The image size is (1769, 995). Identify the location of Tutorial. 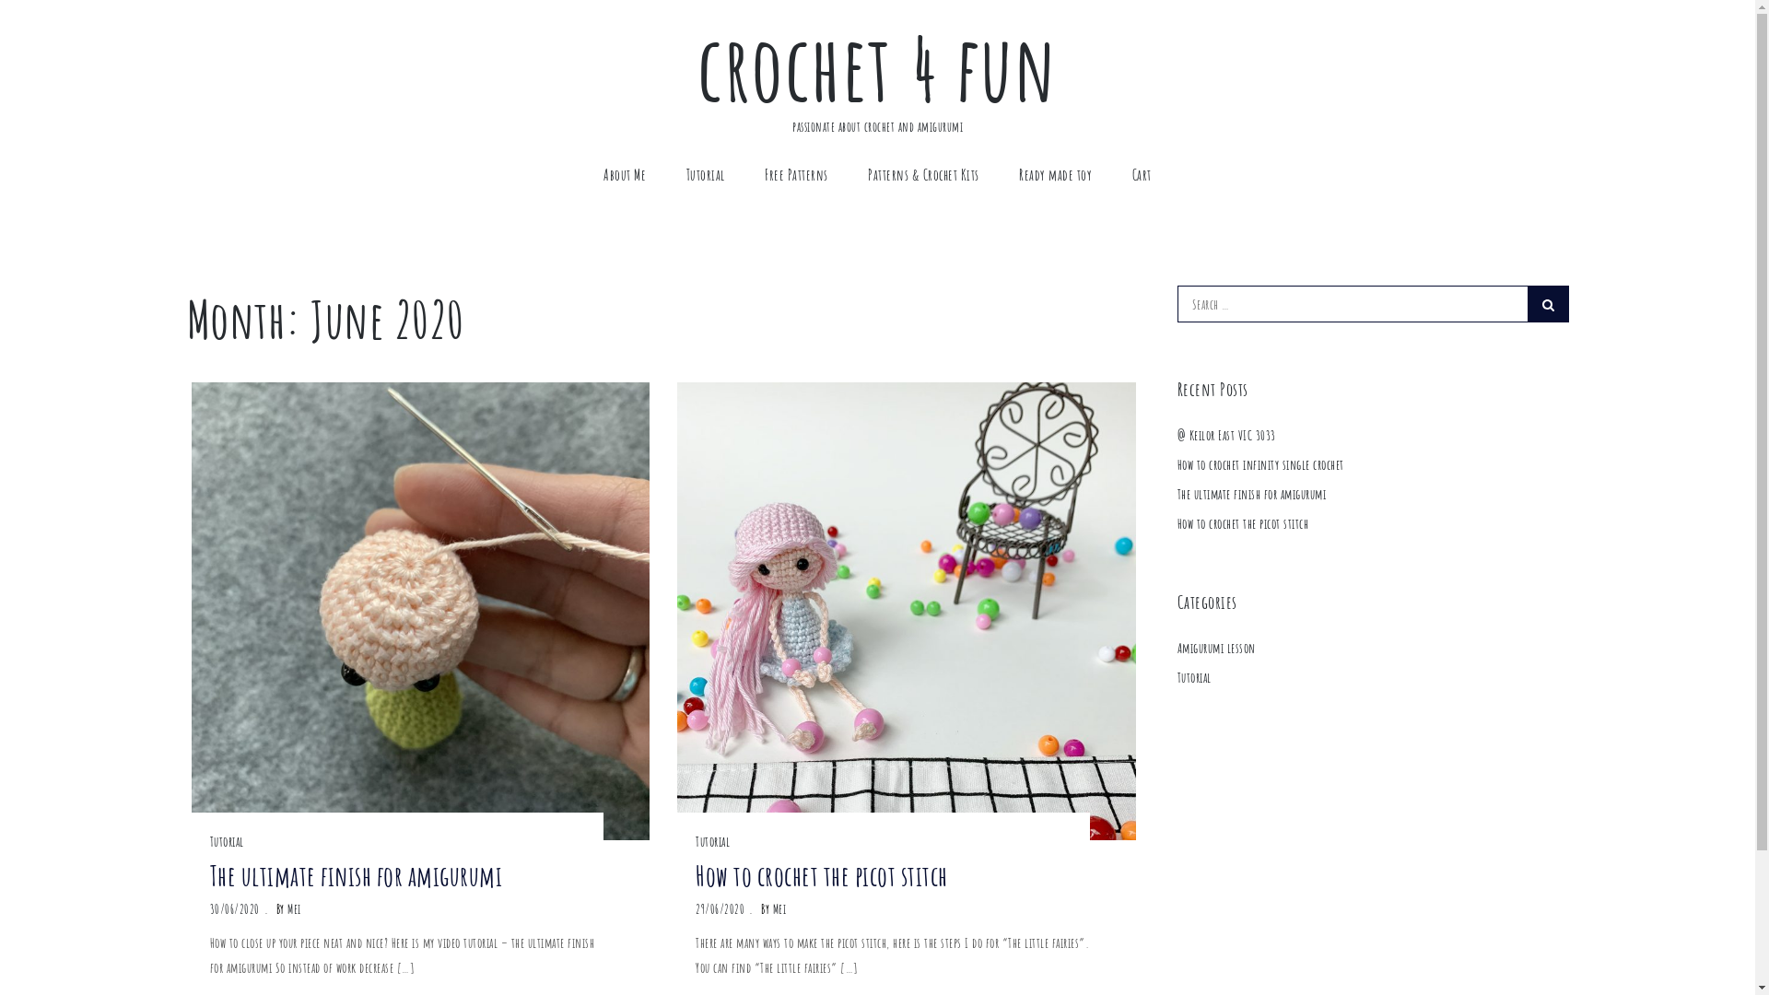
(1194, 678).